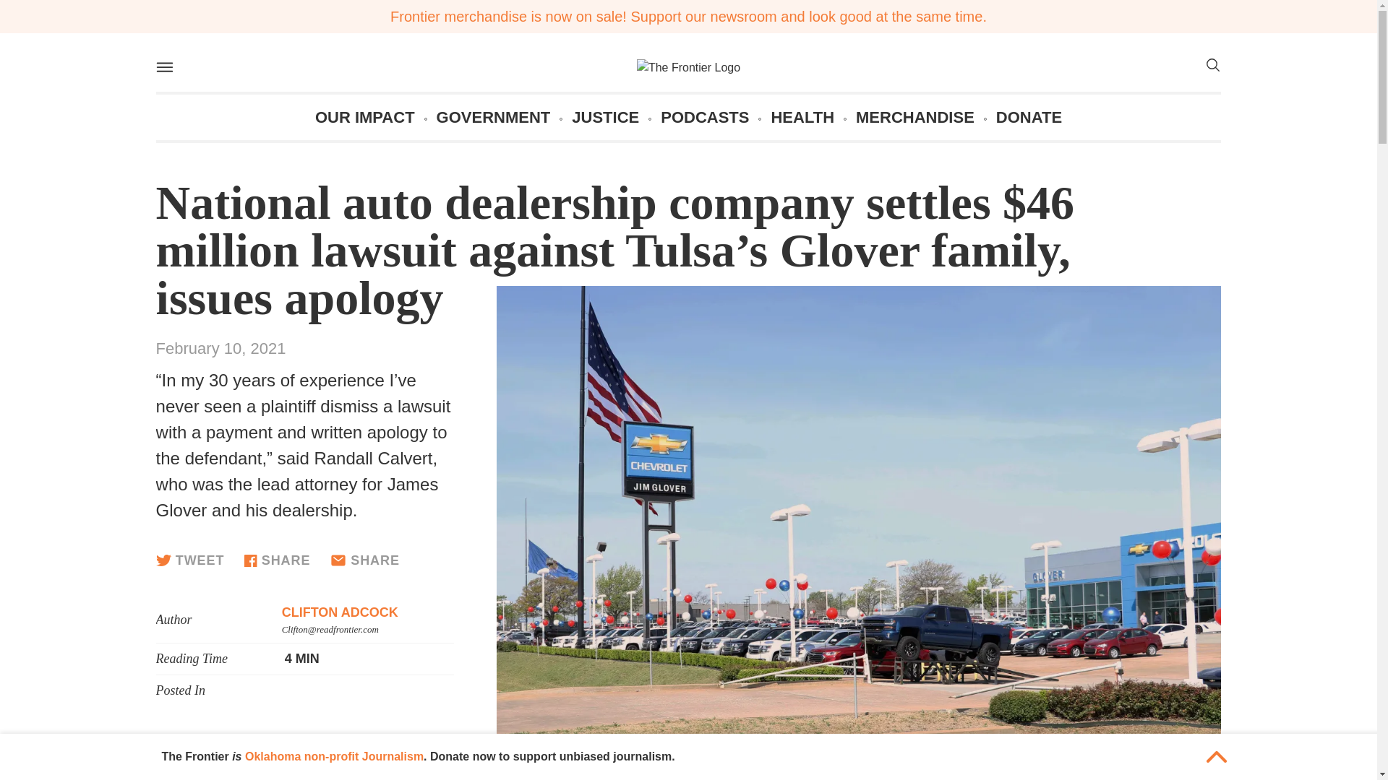 This screenshot has height=780, width=1388. What do you see at coordinates (364, 560) in the screenshot?
I see `SHARE` at bounding box center [364, 560].